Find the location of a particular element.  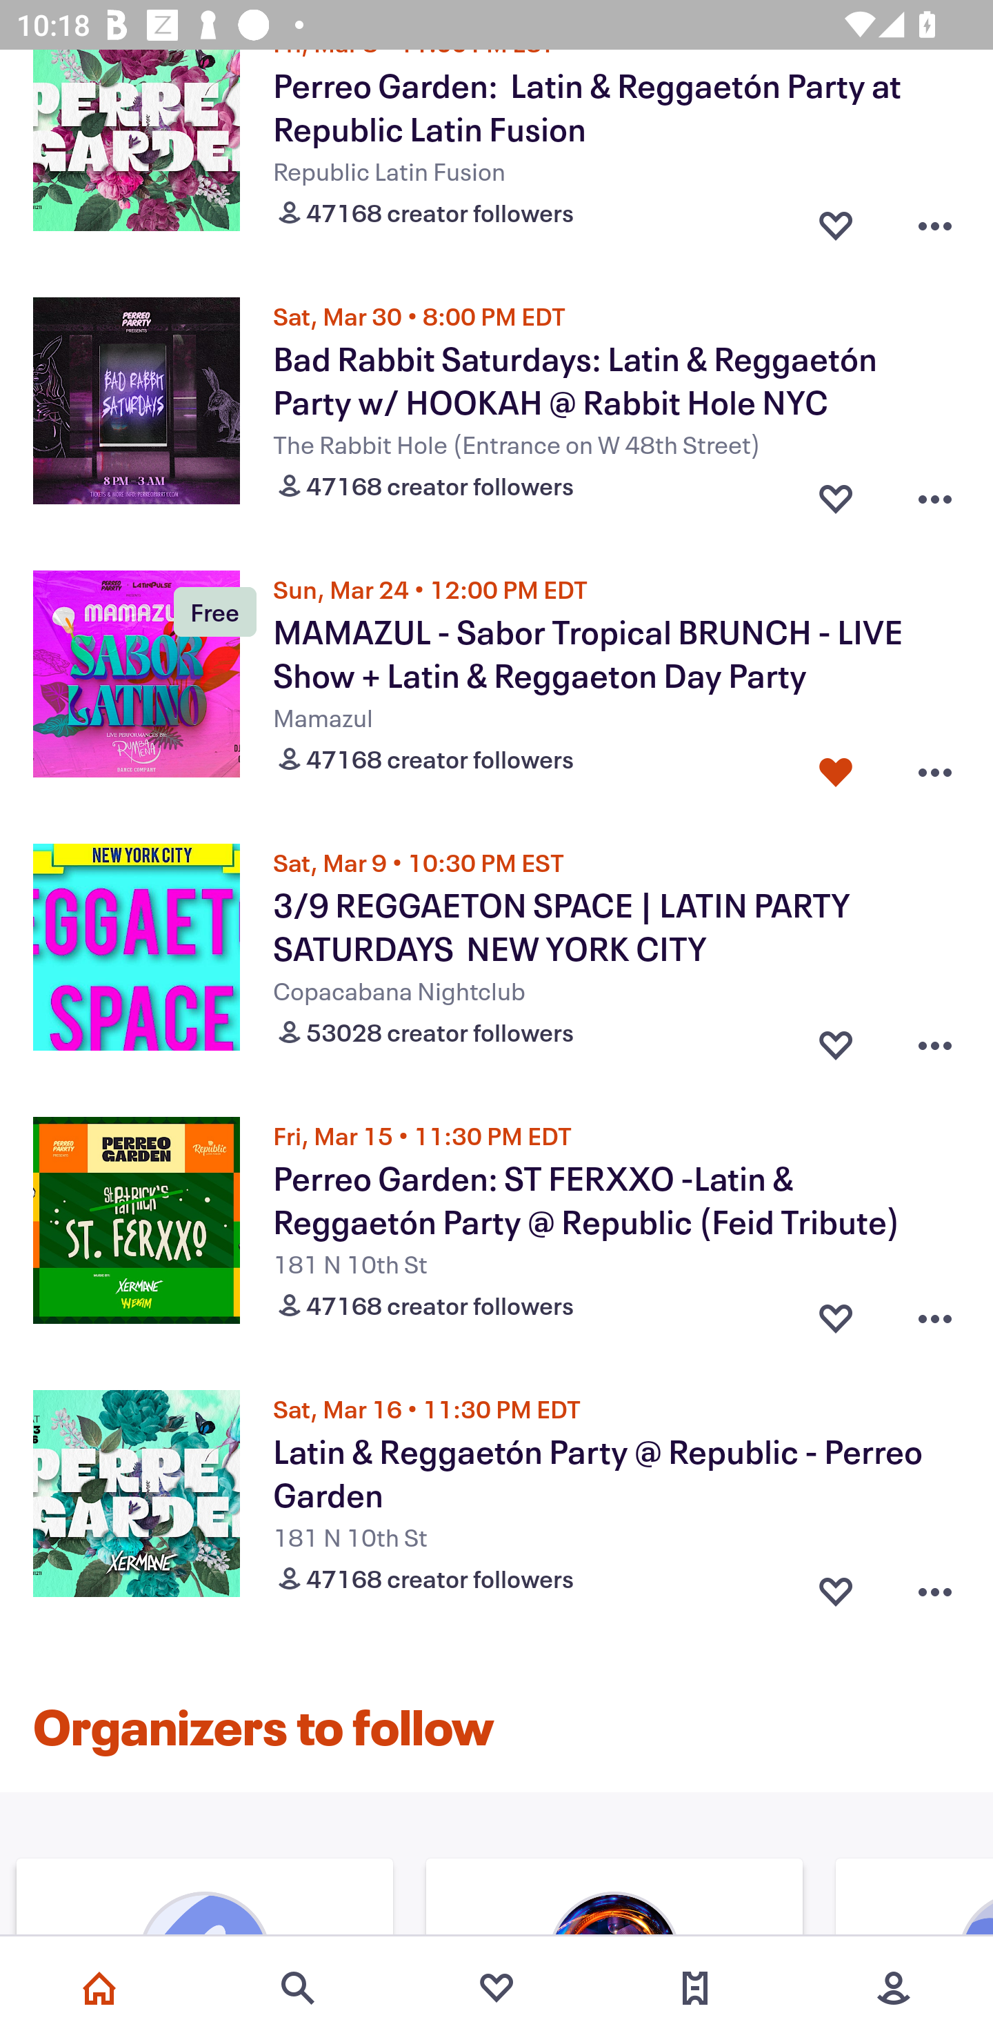

Favorite button is located at coordinates (836, 1585).